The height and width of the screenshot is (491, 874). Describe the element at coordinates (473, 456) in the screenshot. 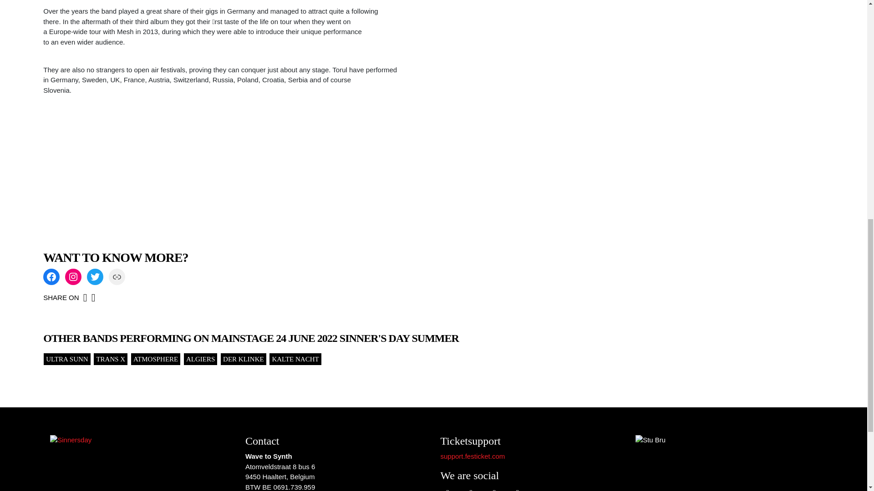

I see `support.festicket.com` at that location.